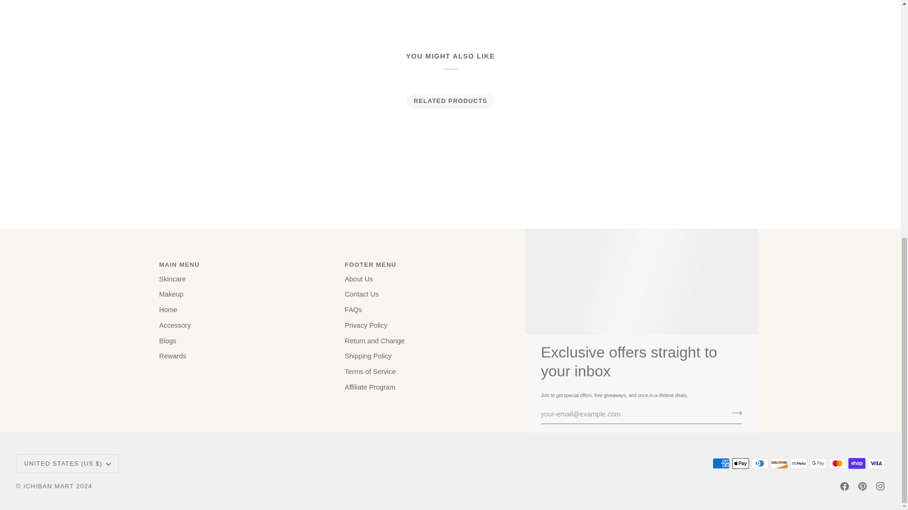 Image resolution: width=908 pixels, height=510 pixels. What do you see at coordinates (818, 463) in the screenshot?
I see `GOOGLE PAY` at bounding box center [818, 463].